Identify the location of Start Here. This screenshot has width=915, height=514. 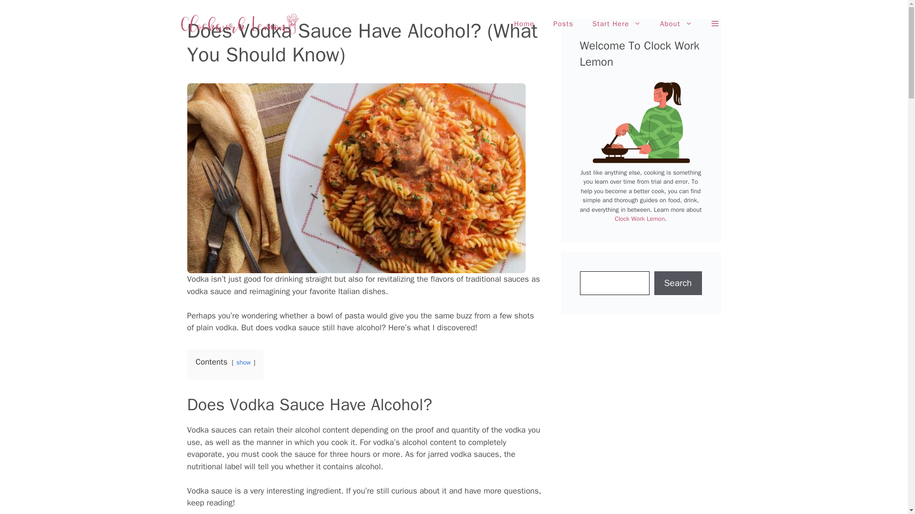
(617, 24).